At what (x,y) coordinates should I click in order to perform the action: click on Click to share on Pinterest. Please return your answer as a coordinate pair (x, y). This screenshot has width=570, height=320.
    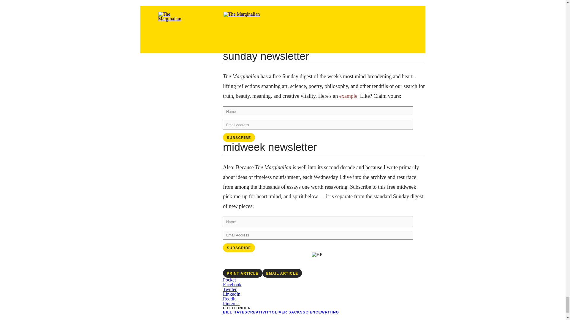
    Looking at the image, I should click on (231, 303).